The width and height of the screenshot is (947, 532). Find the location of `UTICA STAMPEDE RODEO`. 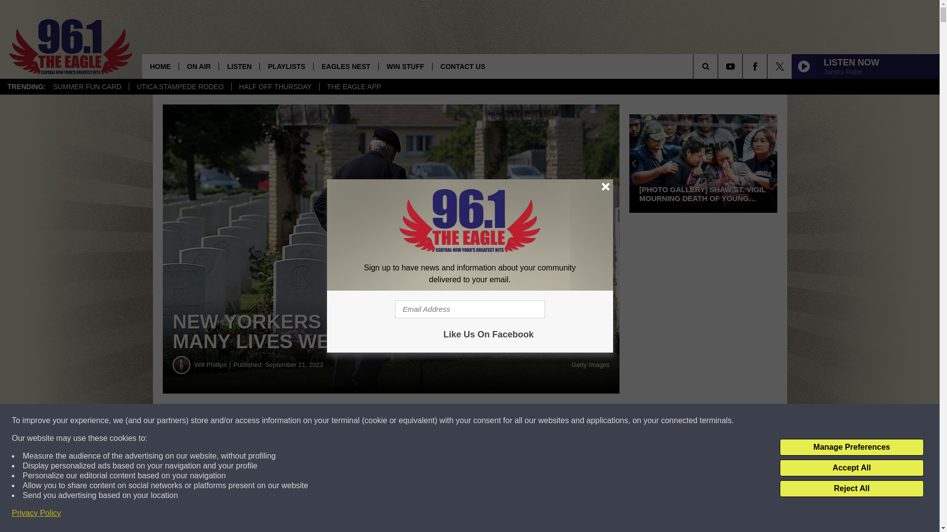

UTICA STAMPEDE RODEO is located at coordinates (180, 87).